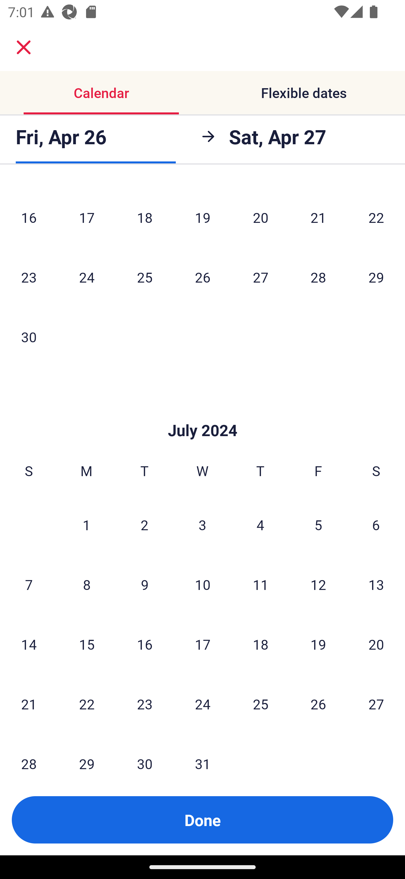 Image resolution: width=405 pixels, height=879 pixels. Describe the element at coordinates (202, 644) in the screenshot. I see `17 Wednesday, July 17, 2024` at that location.